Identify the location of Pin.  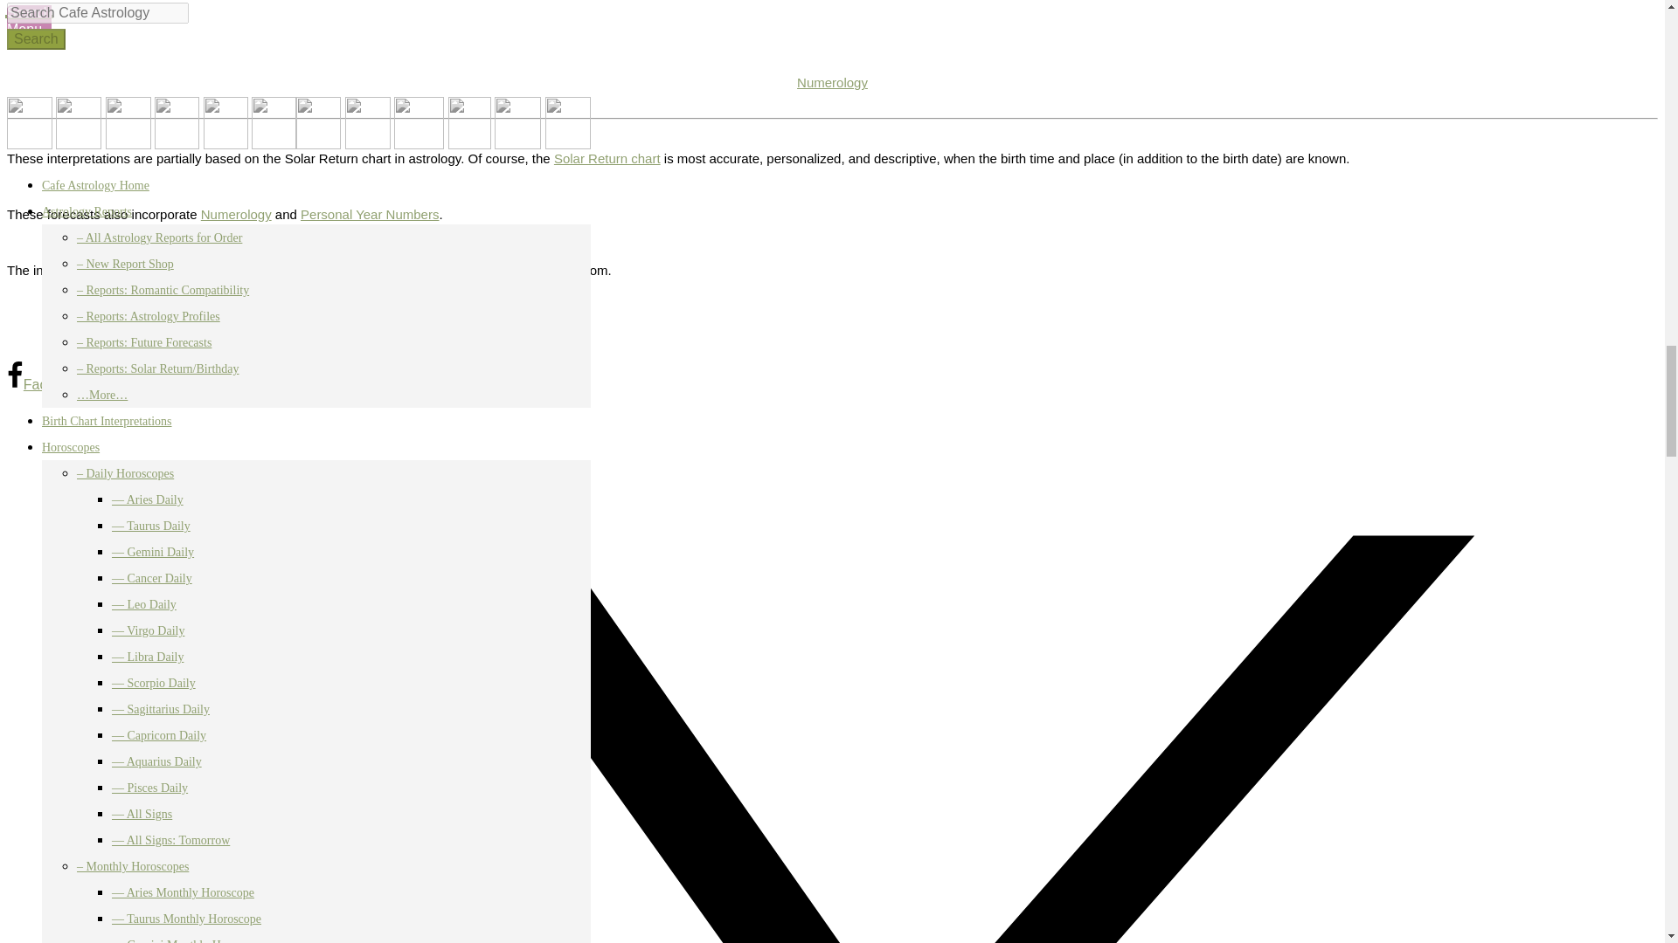
(147, 384).